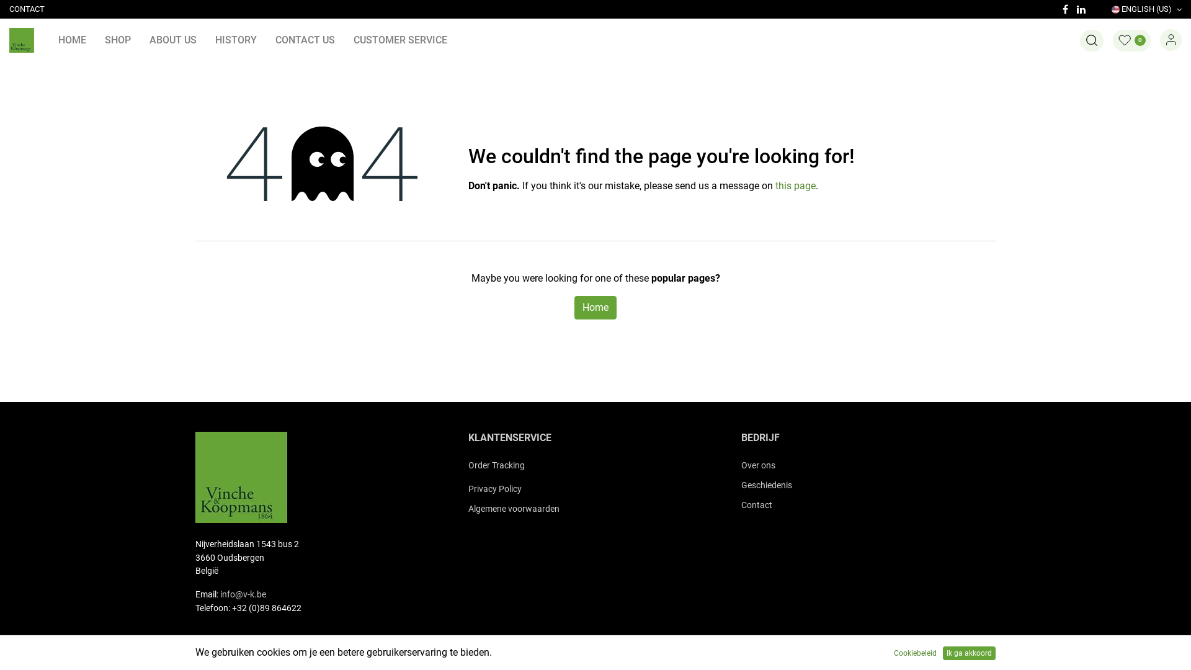  What do you see at coordinates (72, 40) in the screenshot?
I see `HOME` at bounding box center [72, 40].